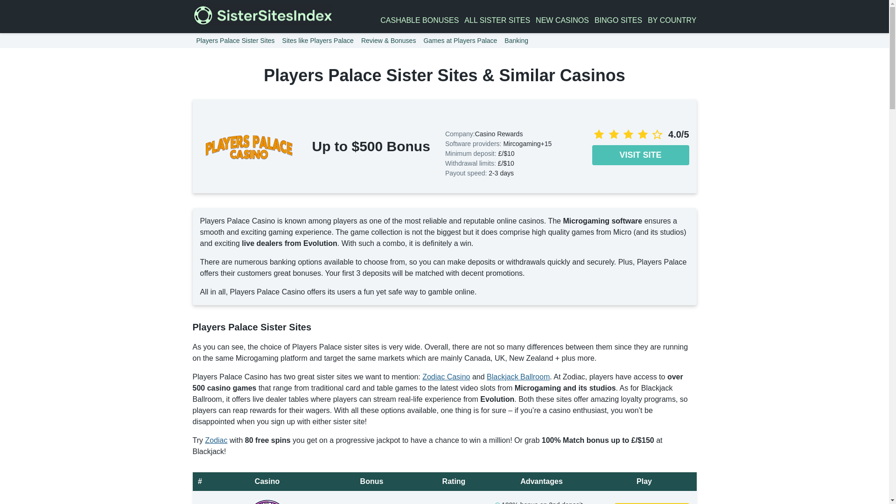 This screenshot has height=504, width=896. What do you see at coordinates (562, 21) in the screenshot?
I see `NEW CASINOS` at bounding box center [562, 21].